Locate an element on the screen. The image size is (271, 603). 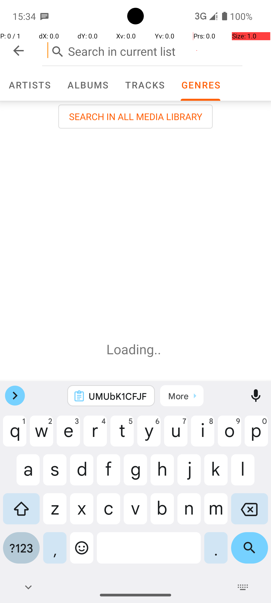
Genres is located at coordinates (200, 85).